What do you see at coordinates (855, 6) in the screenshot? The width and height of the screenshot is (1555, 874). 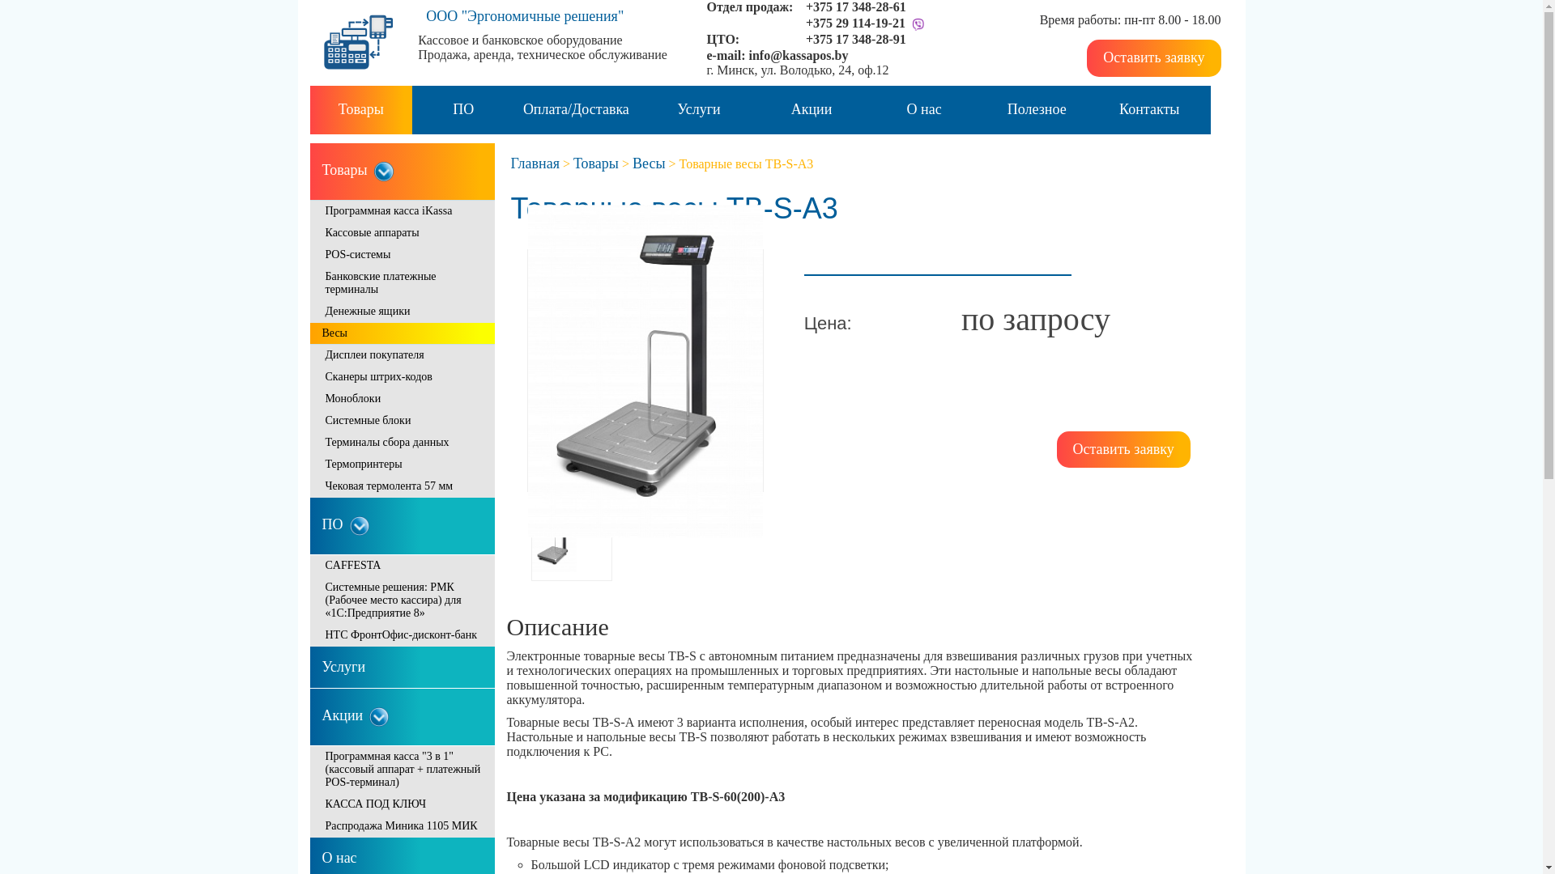 I see `+375 17 348-28-61` at bounding box center [855, 6].